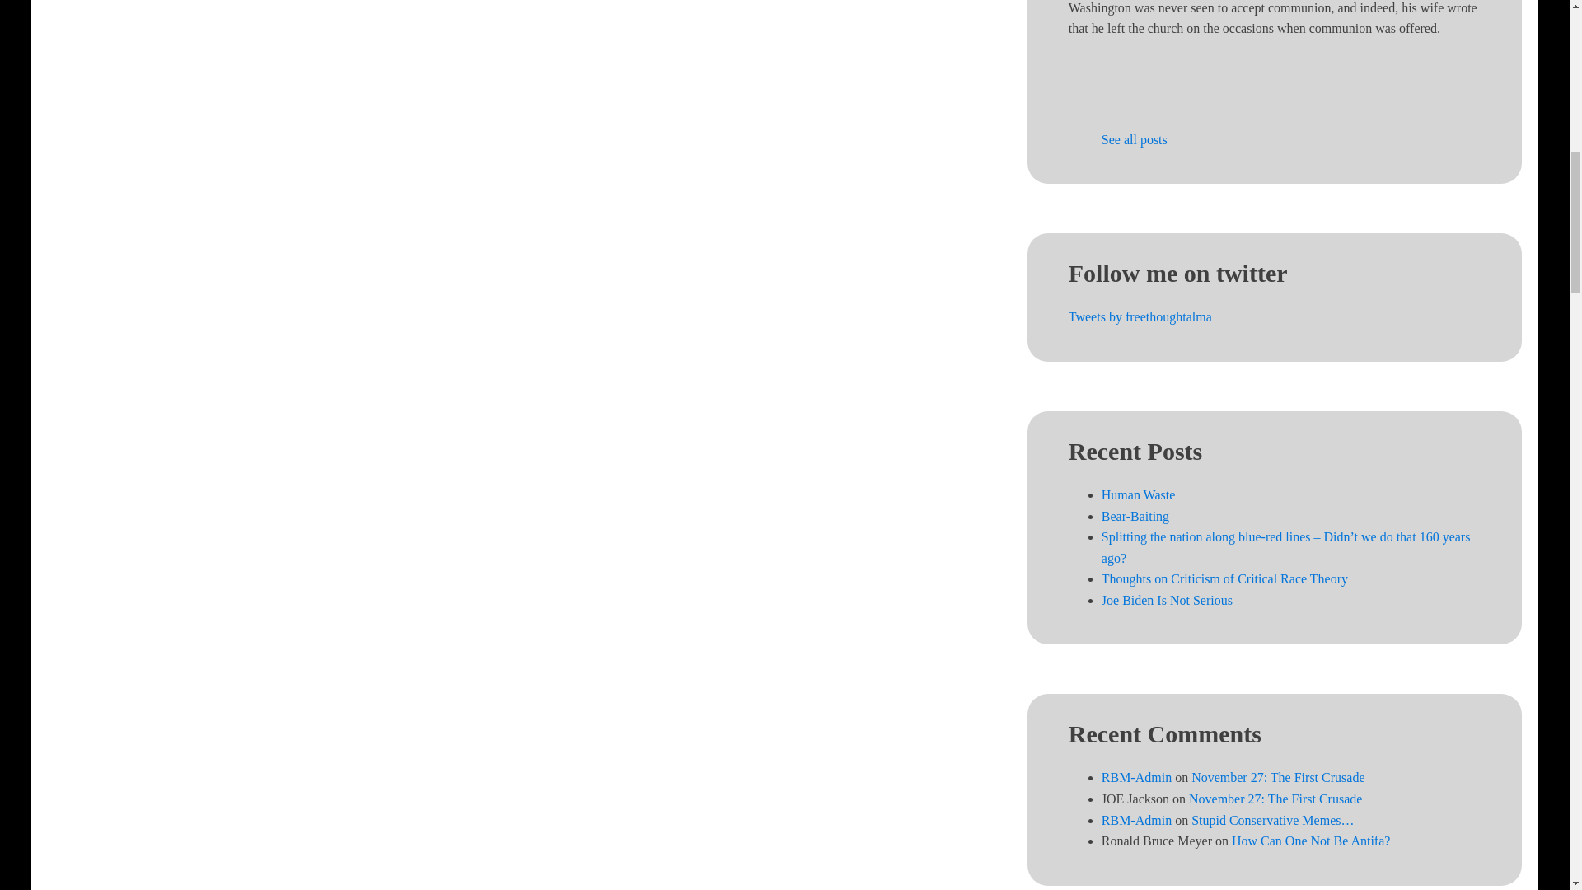  What do you see at coordinates (1135, 516) in the screenshot?
I see `Bear-Baiting` at bounding box center [1135, 516].